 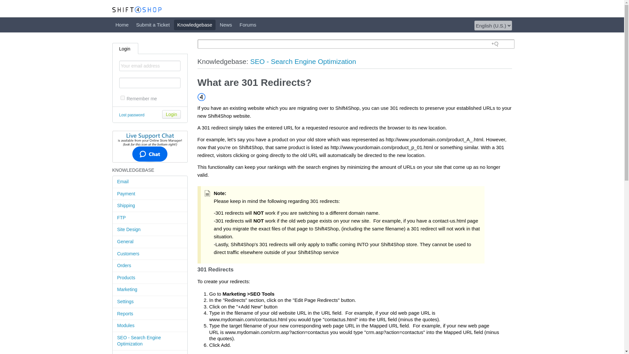 I want to click on General, so click(x=150, y=242).